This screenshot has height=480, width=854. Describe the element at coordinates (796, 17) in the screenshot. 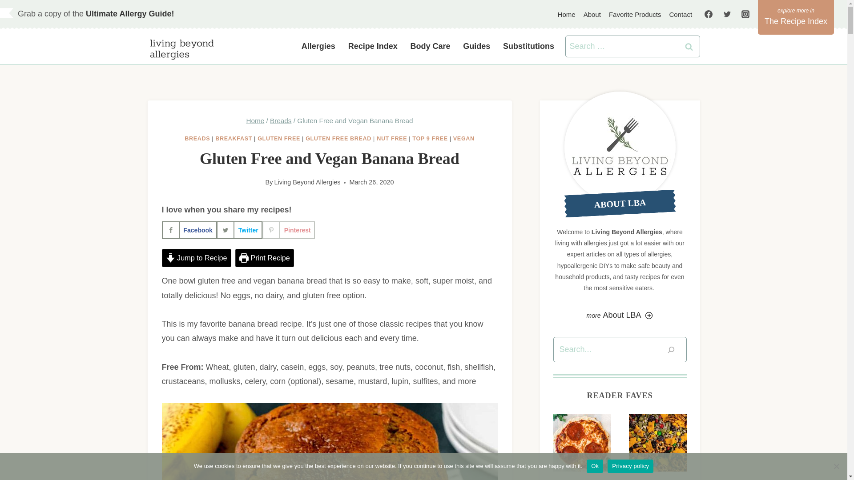

I see `The Recipe Index` at that location.